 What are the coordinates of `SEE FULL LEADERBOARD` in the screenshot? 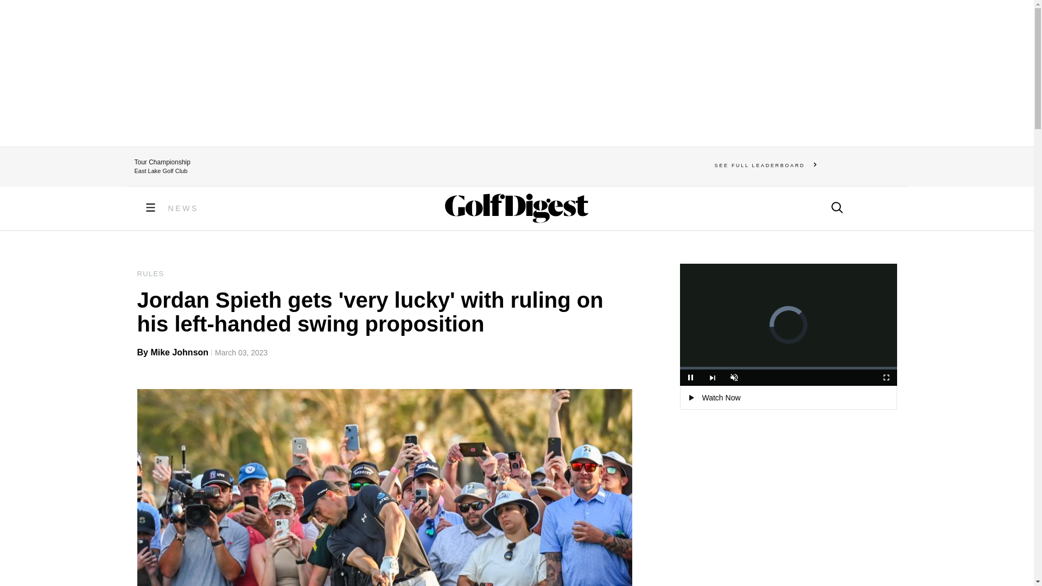 It's located at (766, 165).